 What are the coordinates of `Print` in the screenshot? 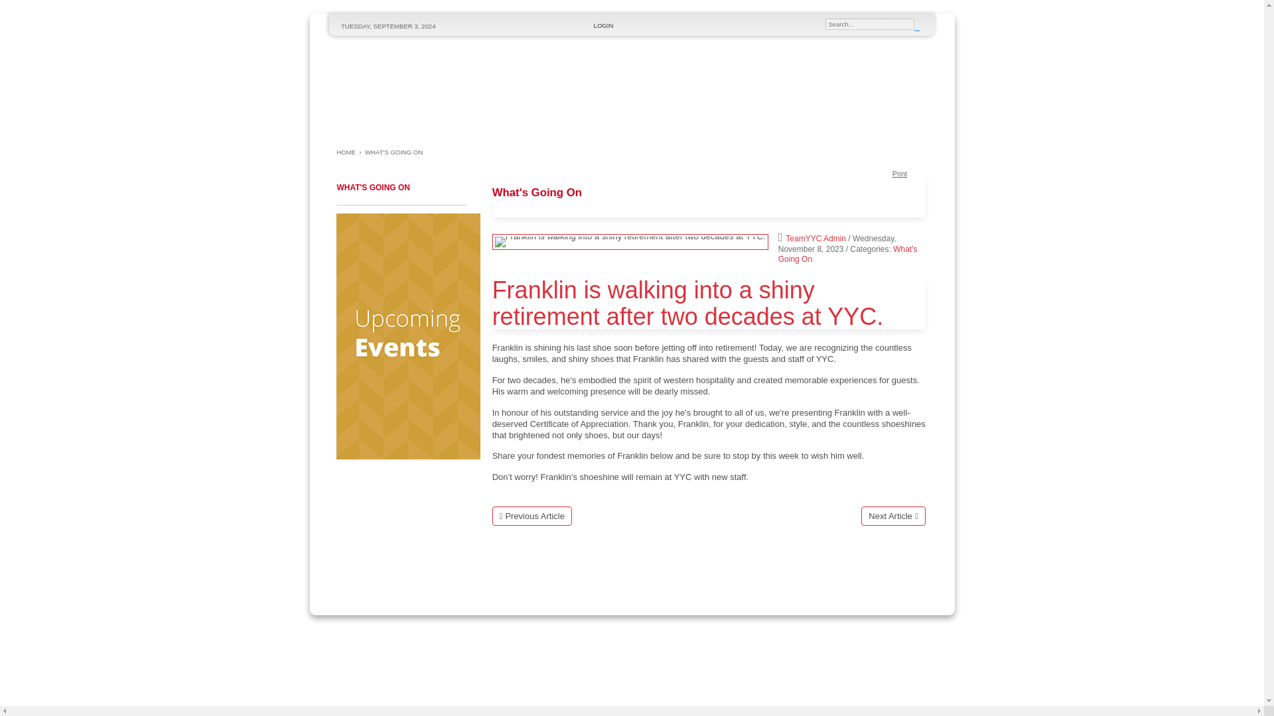 It's located at (909, 172).